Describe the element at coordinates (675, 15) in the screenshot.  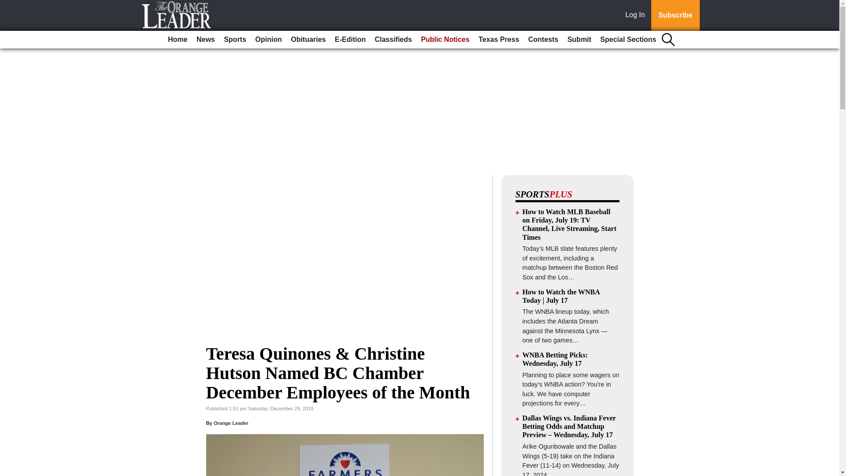
I see `Subscribe` at that location.